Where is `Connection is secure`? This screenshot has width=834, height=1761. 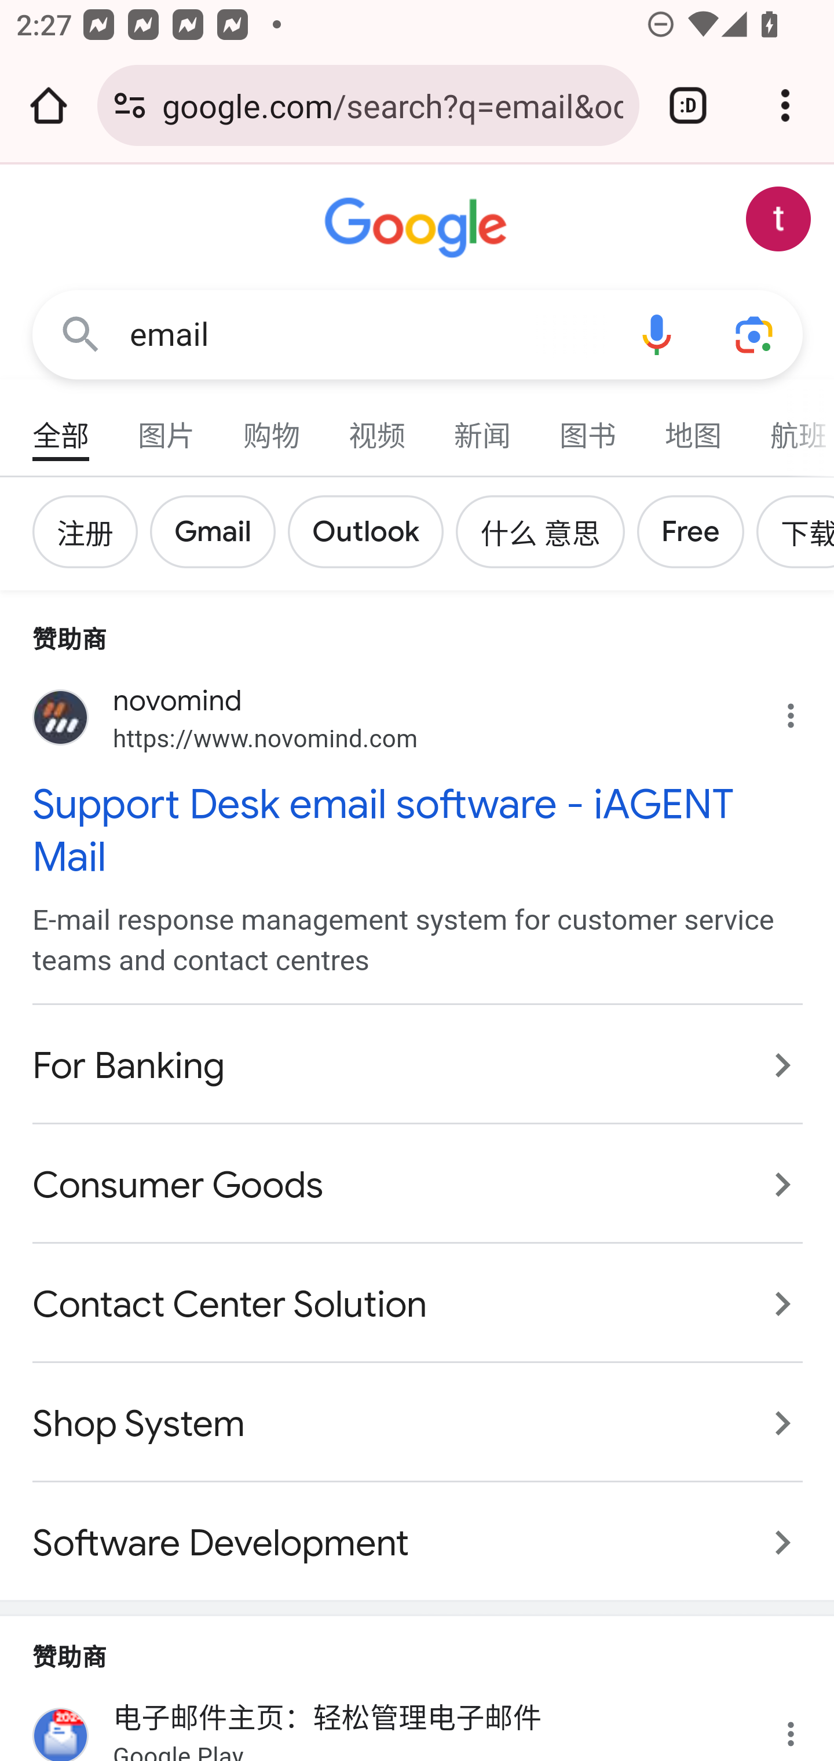
Connection is secure is located at coordinates (130, 105).